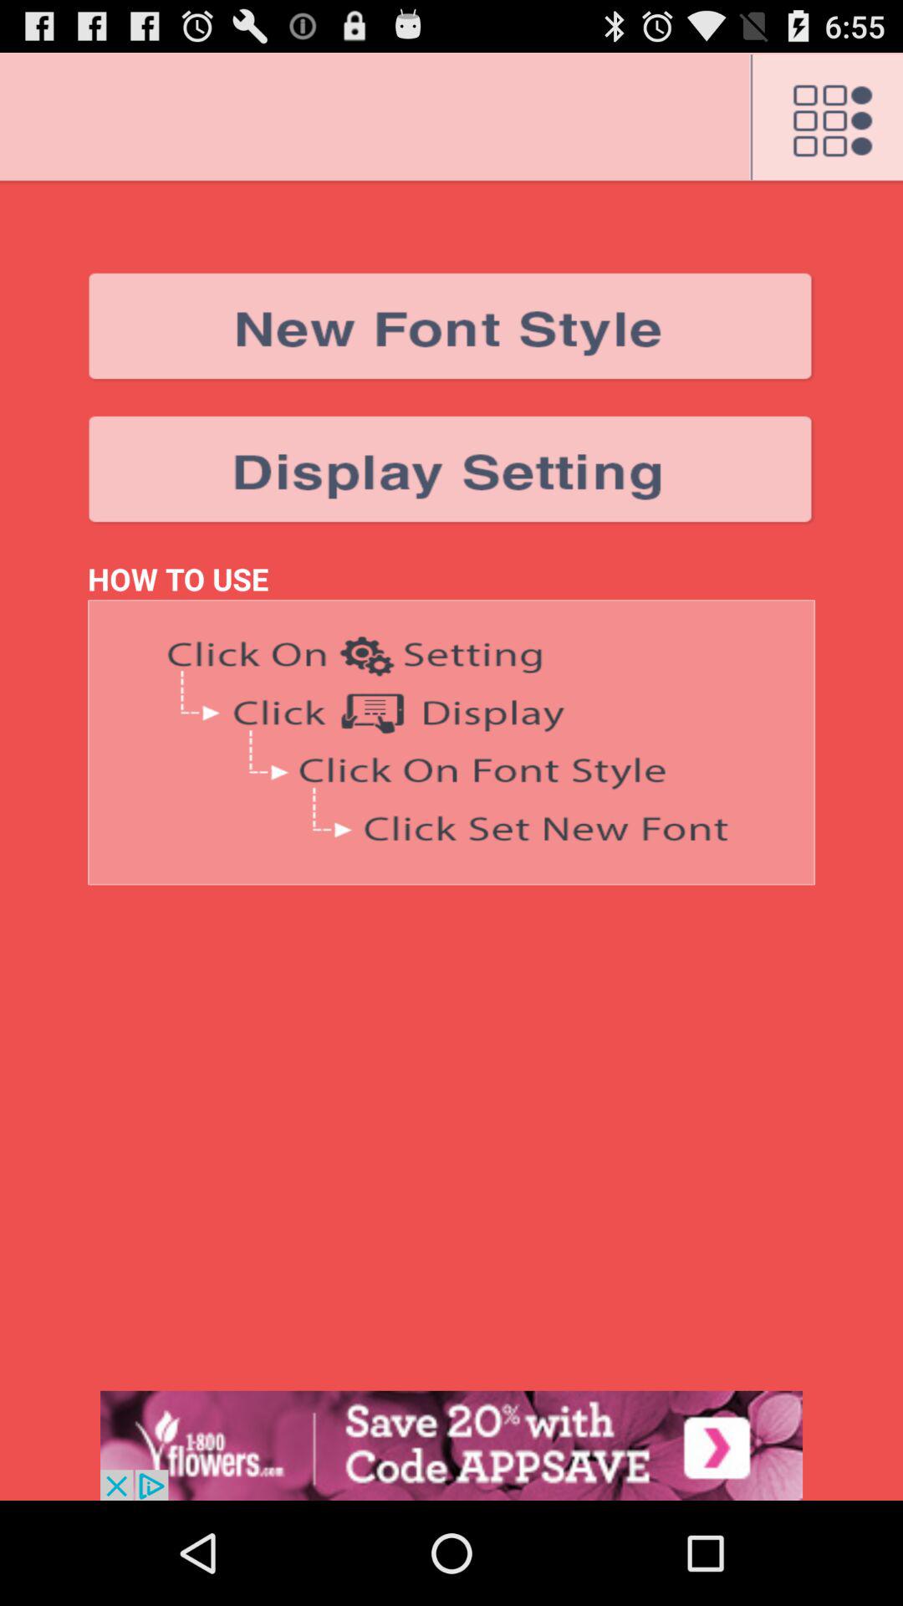  What do you see at coordinates (451, 470) in the screenshot?
I see `open display setting` at bounding box center [451, 470].